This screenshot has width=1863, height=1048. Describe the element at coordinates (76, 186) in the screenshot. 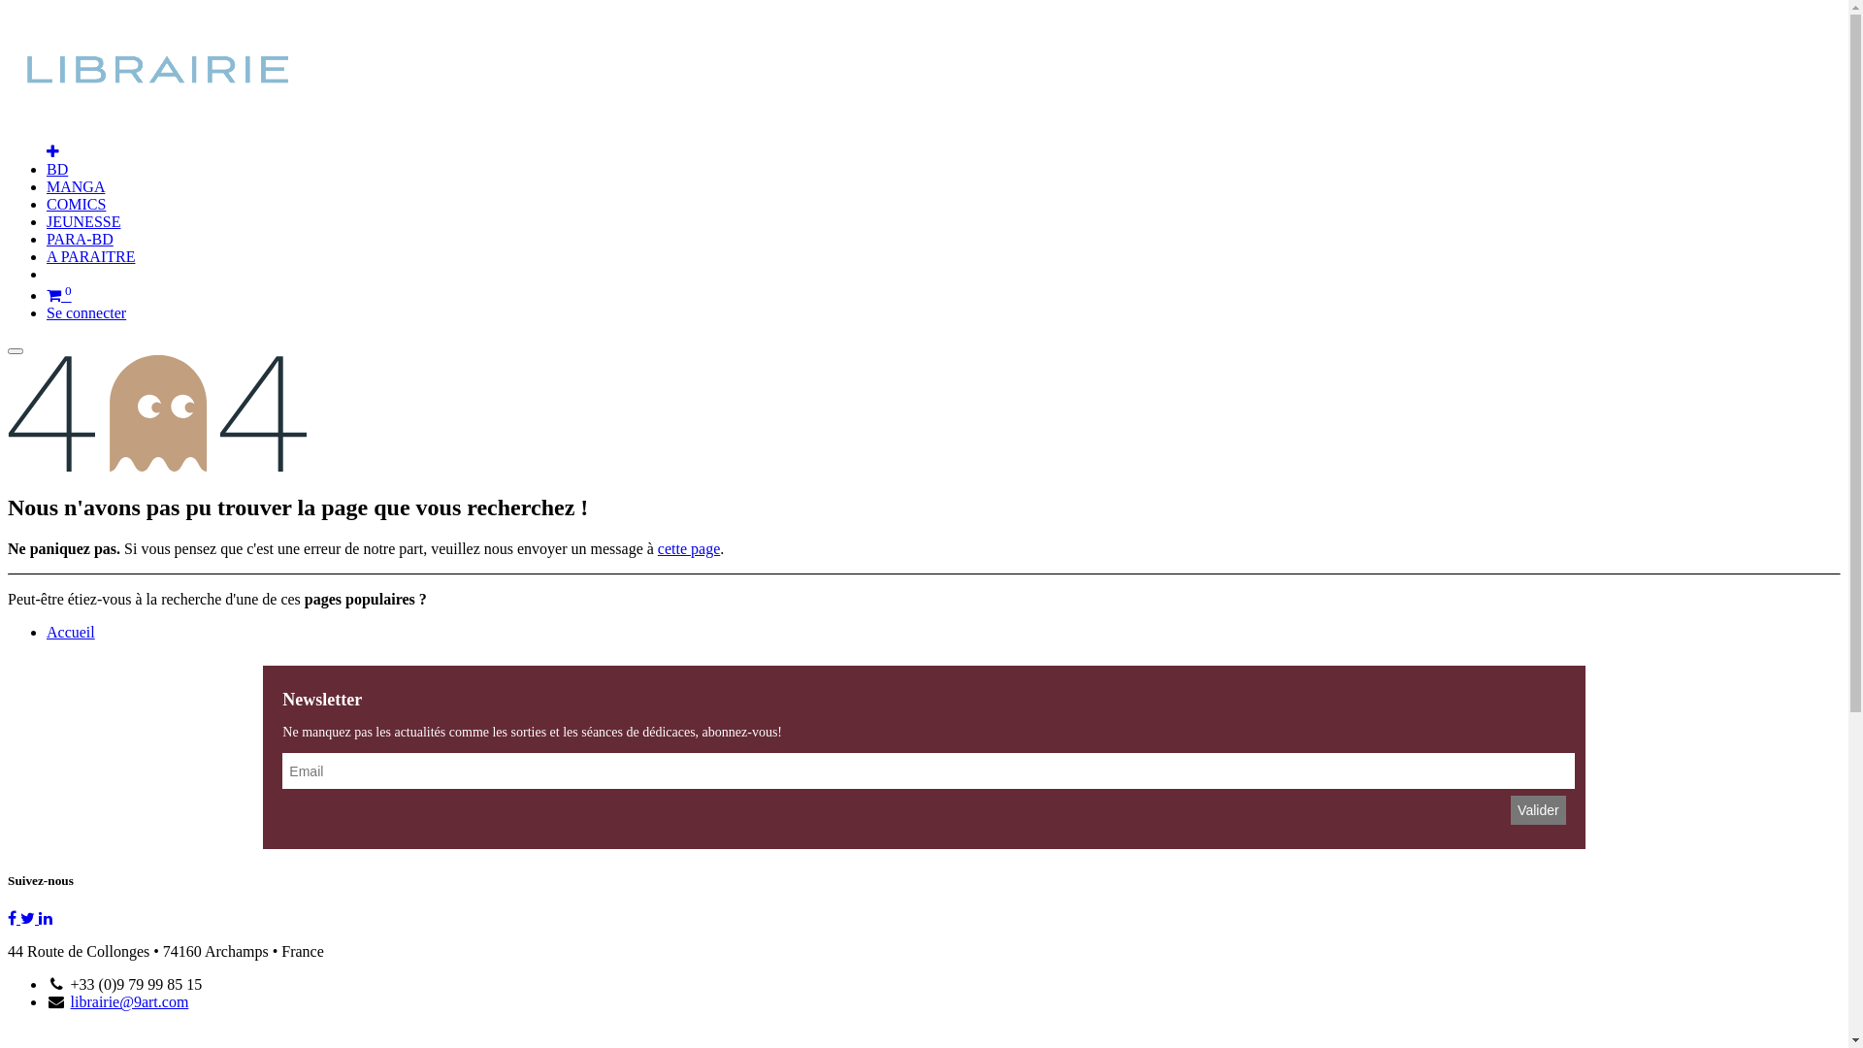

I see `MANGA` at that location.